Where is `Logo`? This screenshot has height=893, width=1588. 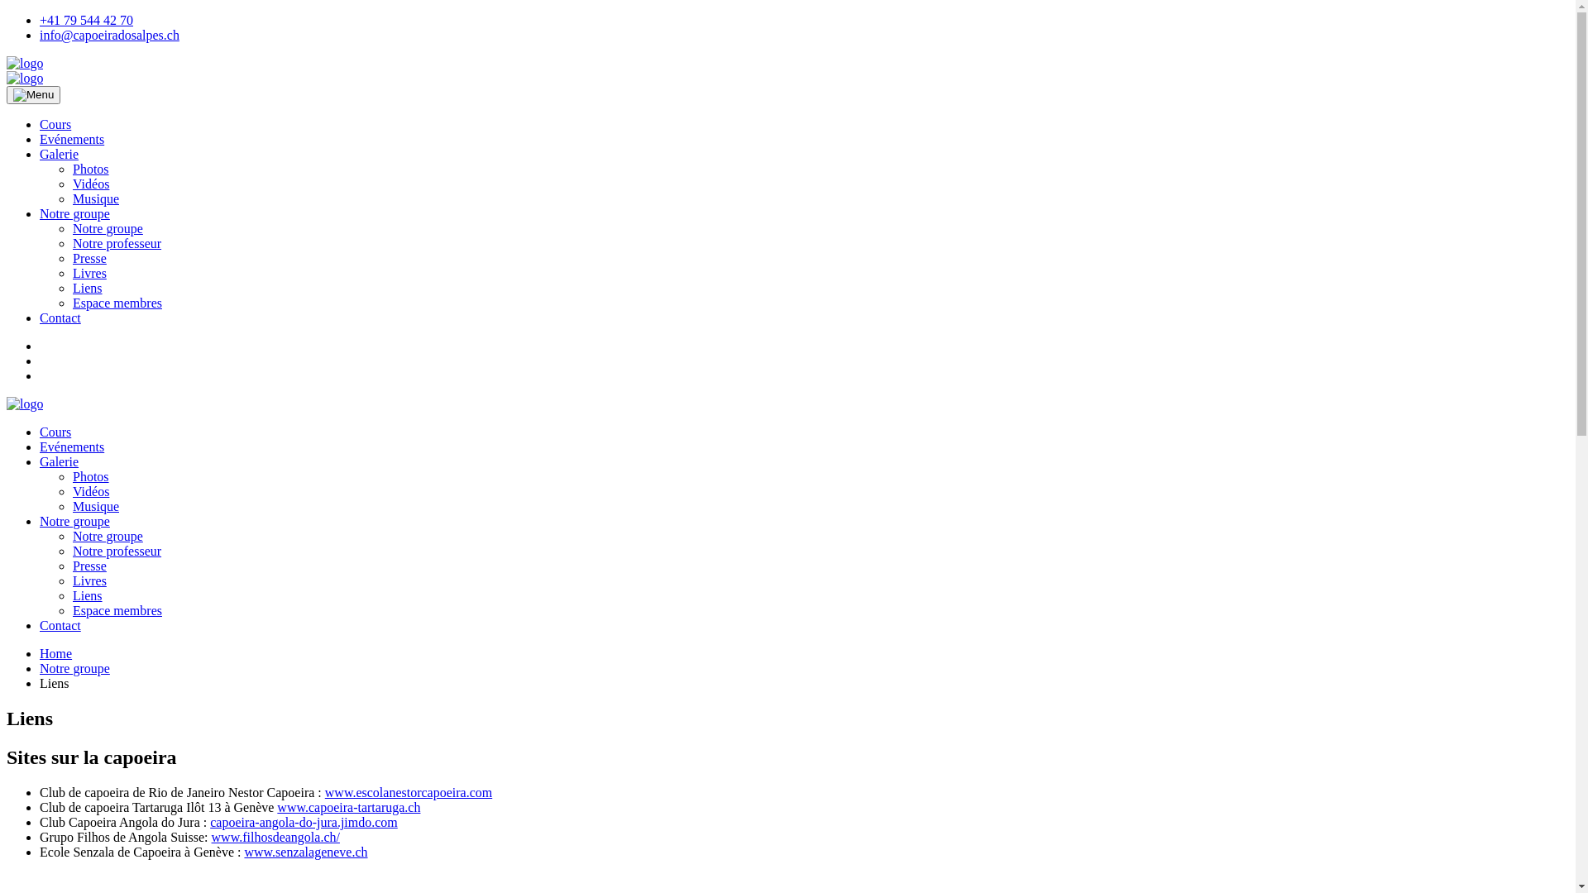 Logo is located at coordinates (25, 404).